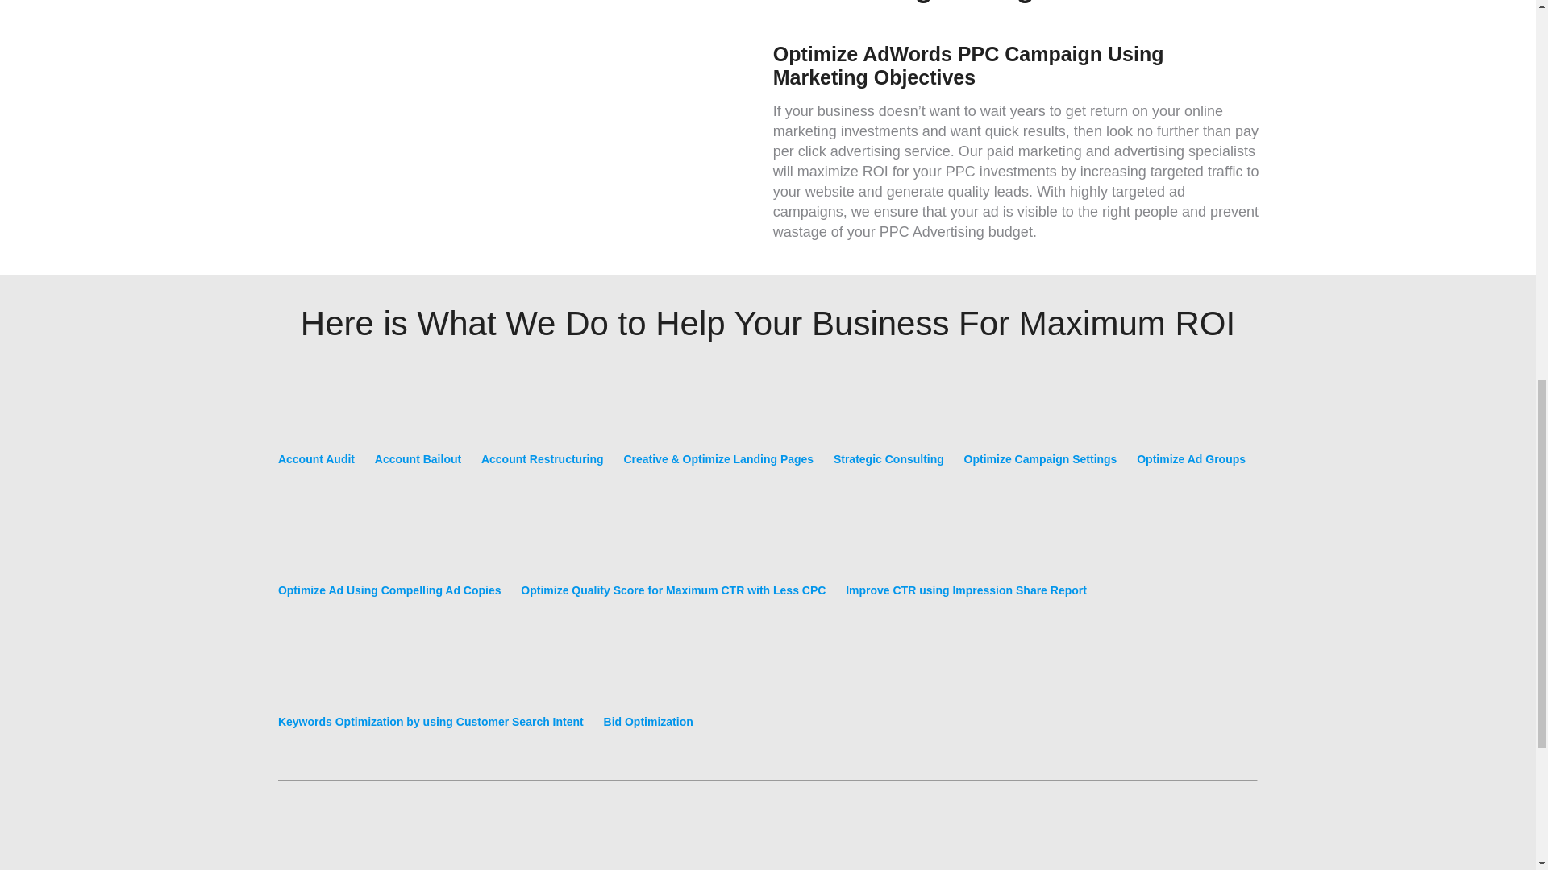  Describe the element at coordinates (418, 427) in the screenshot. I see `Account Bailout` at that location.